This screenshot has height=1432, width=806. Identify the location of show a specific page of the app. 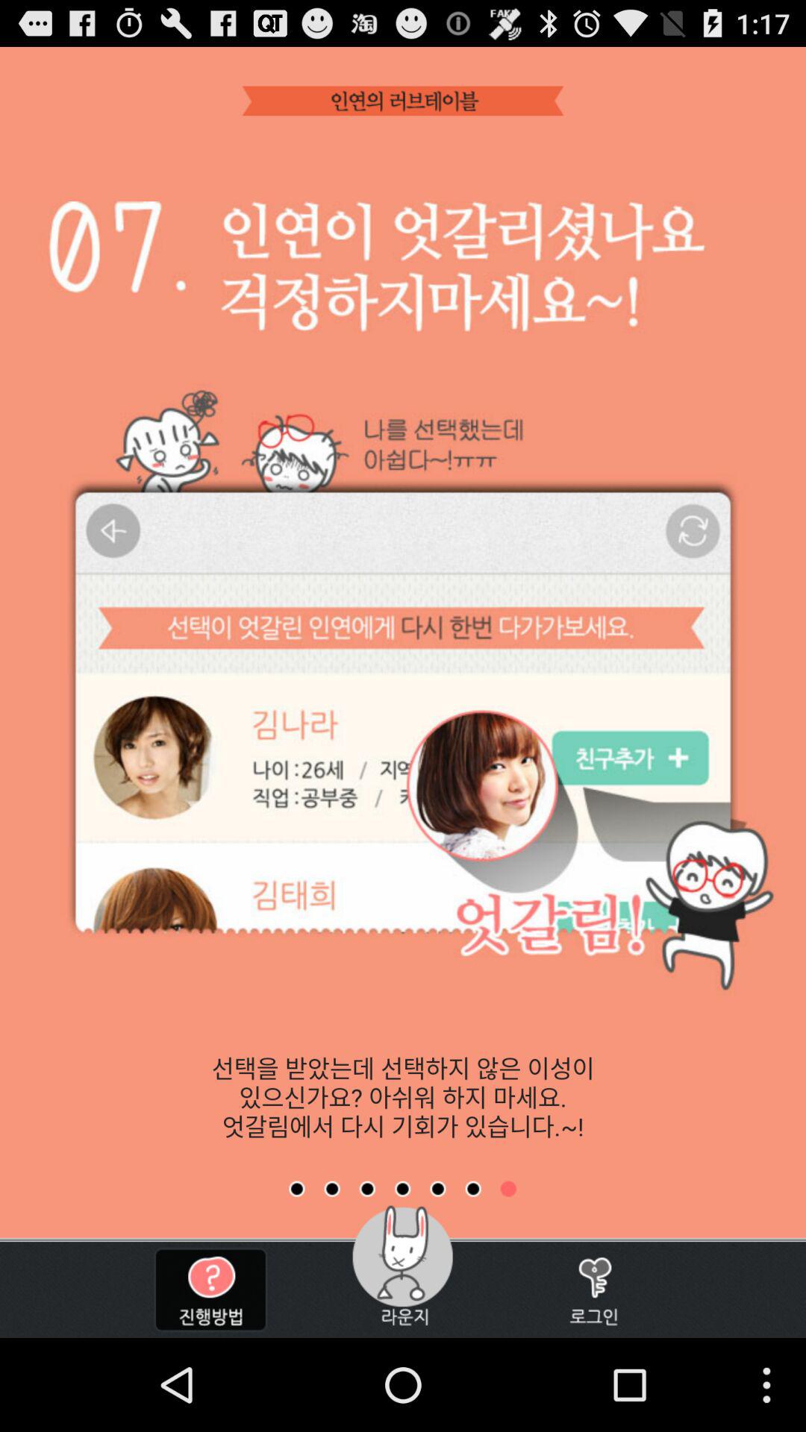
(508, 1189).